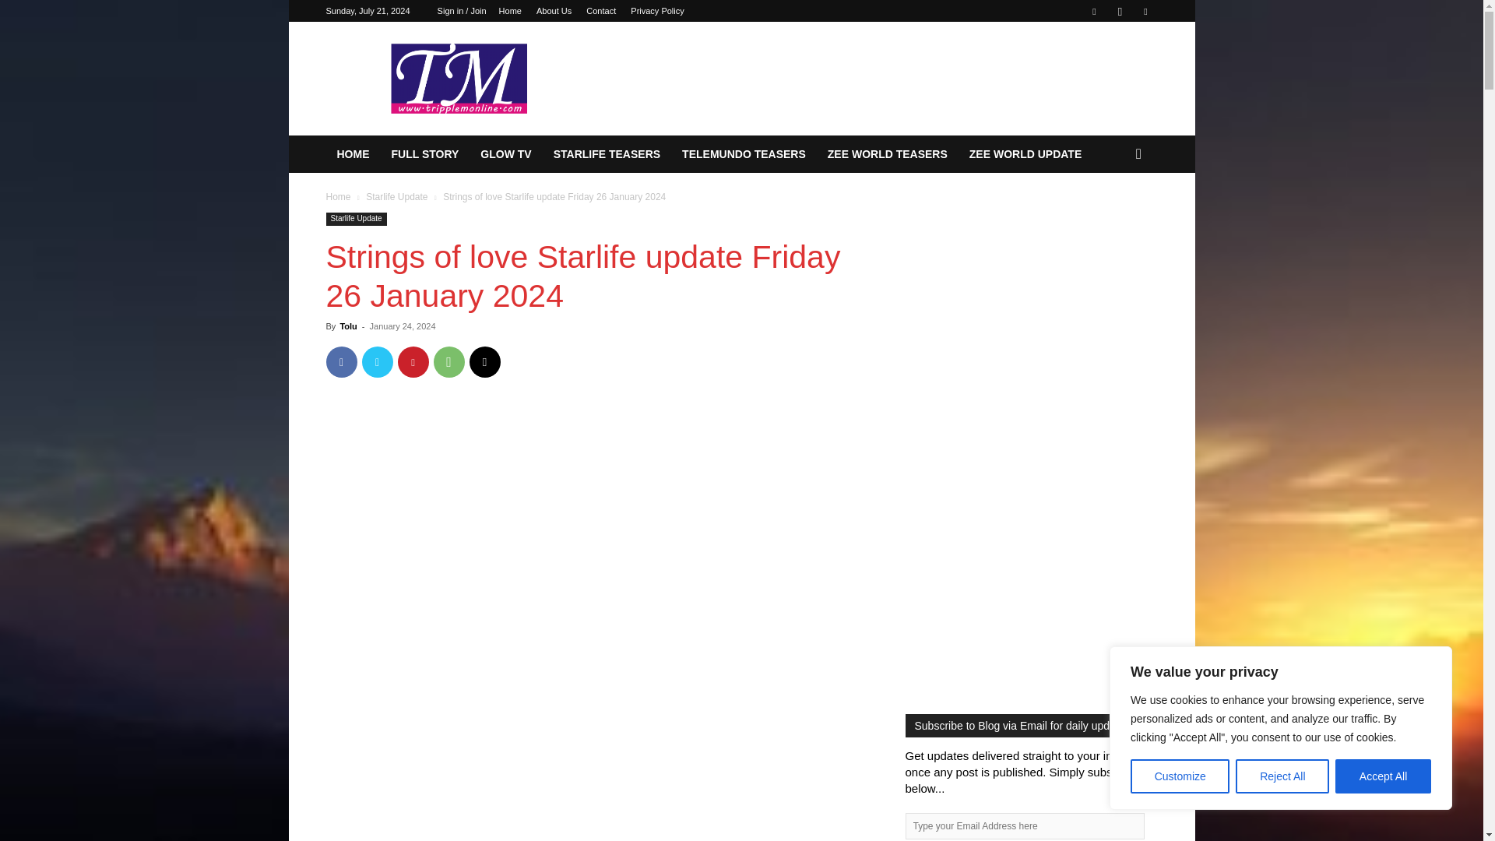 This screenshot has height=841, width=1495. I want to click on Privacy Policy, so click(657, 11).